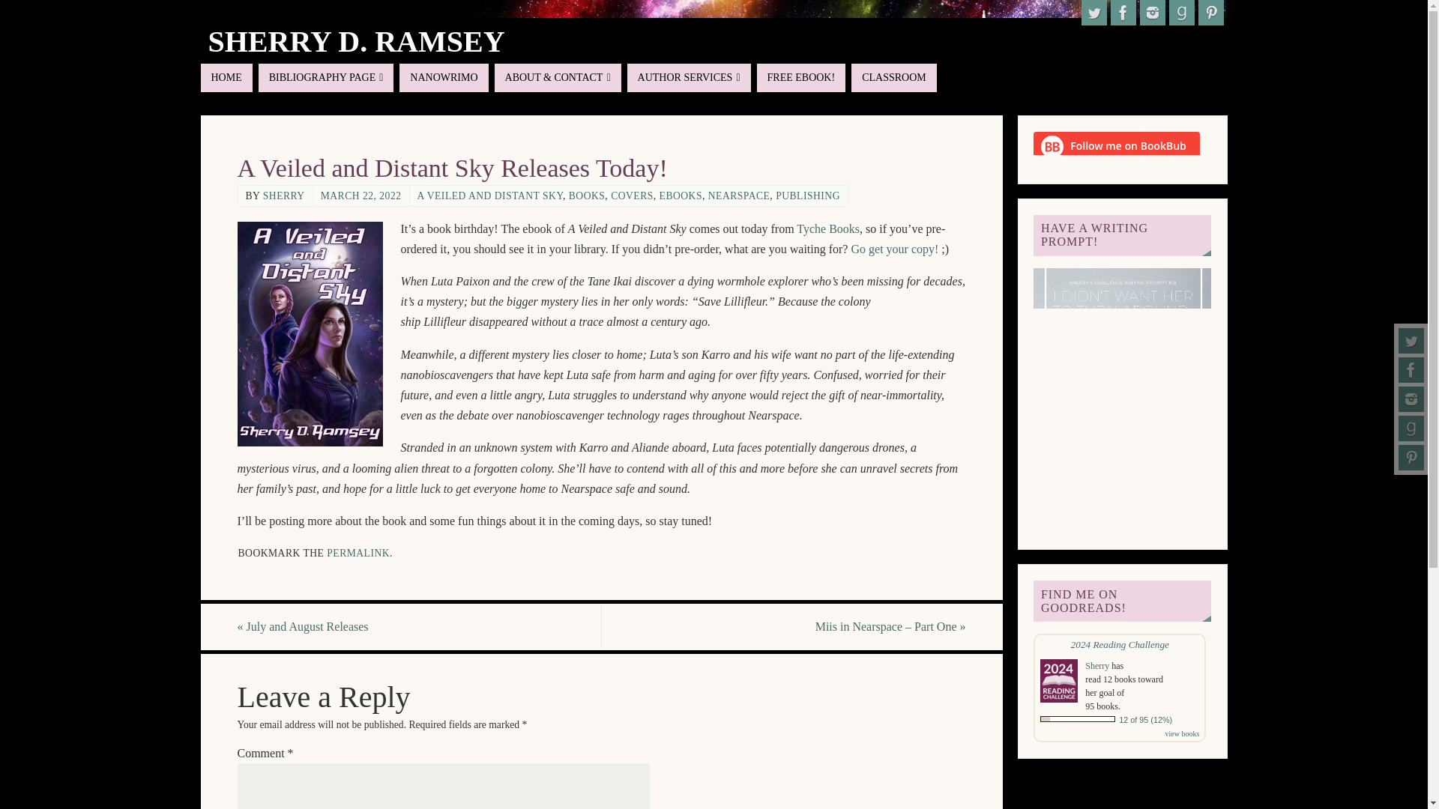 The height and width of the screenshot is (809, 1439). I want to click on Twitter, so click(1093, 12).